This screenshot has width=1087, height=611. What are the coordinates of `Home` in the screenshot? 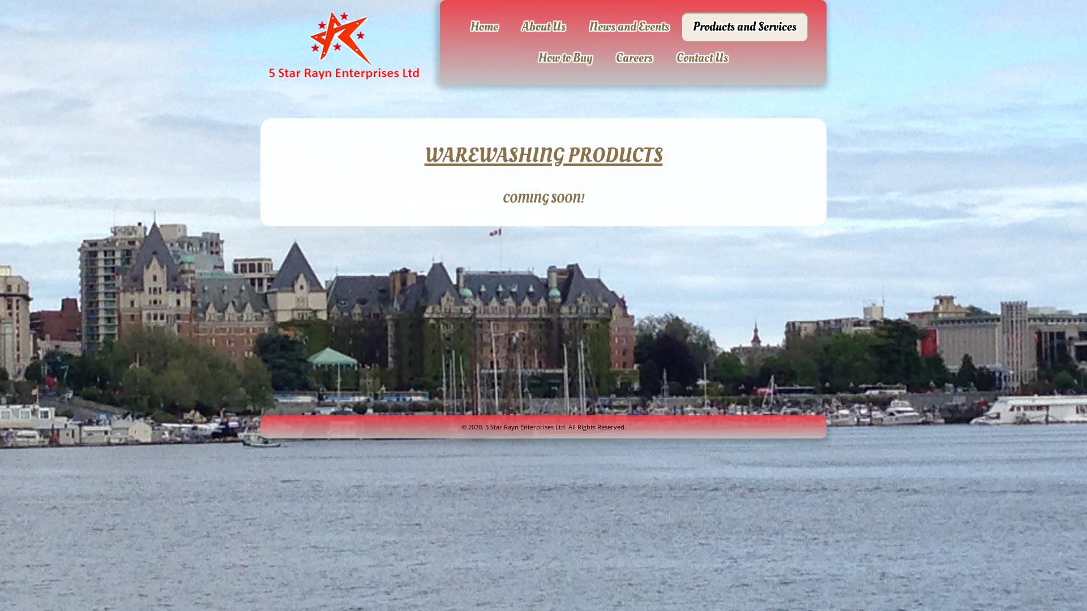 It's located at (485, 27).